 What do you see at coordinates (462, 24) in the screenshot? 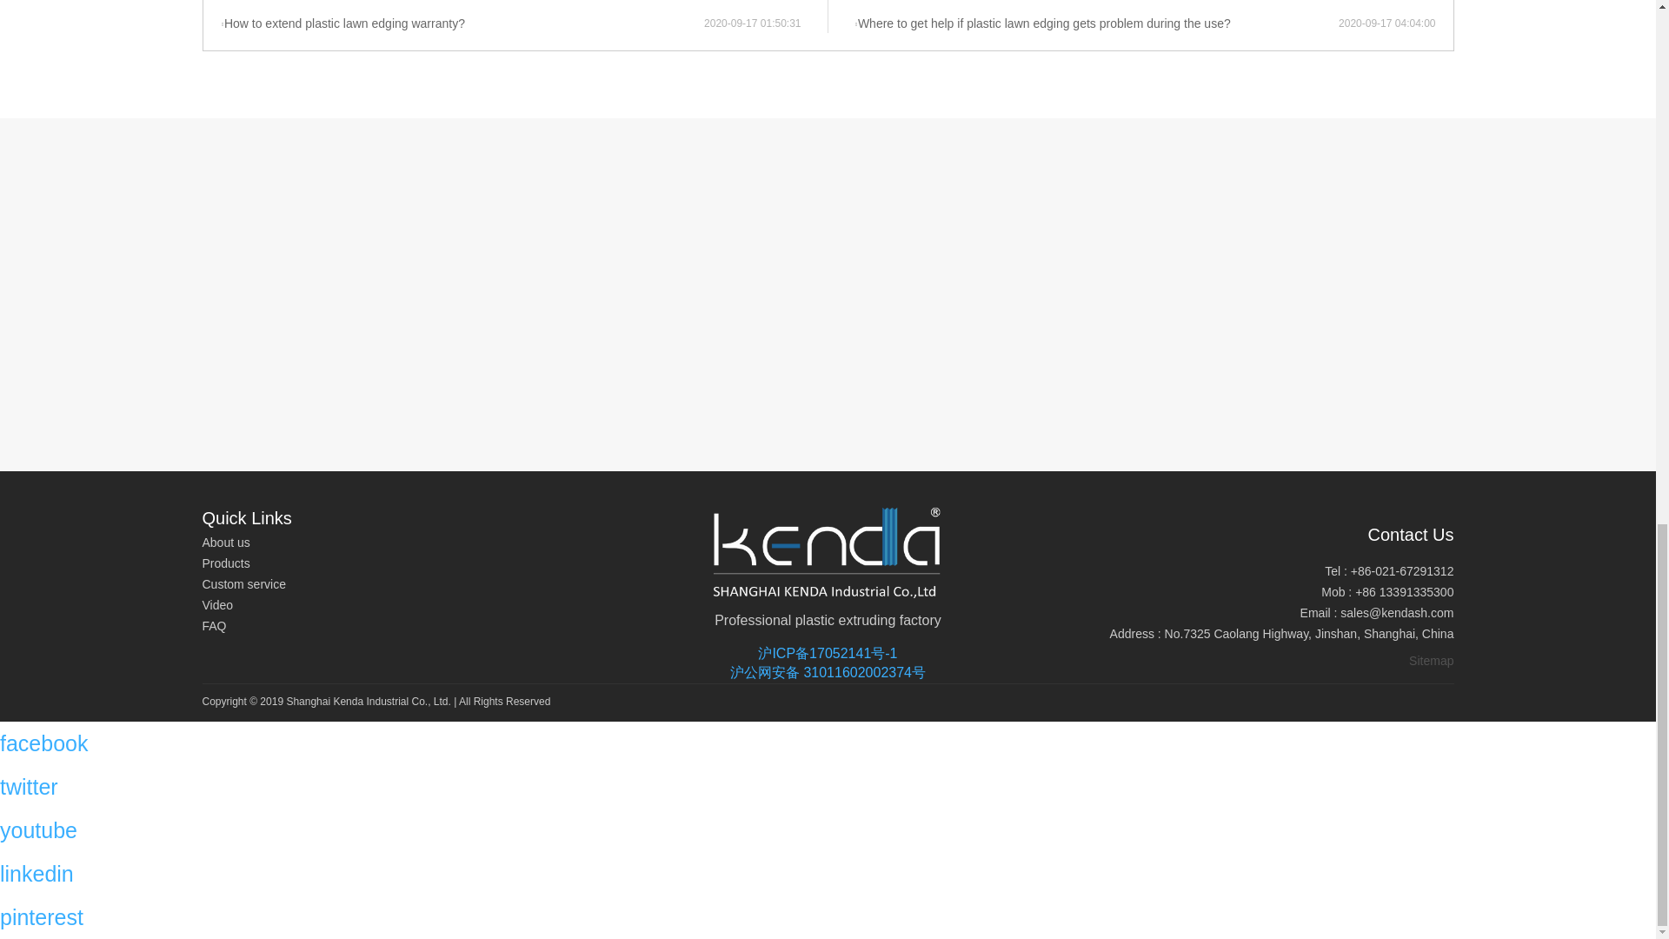
I see `How to extend plastic lawn edging warranty?` at bounding box center [462, 24].